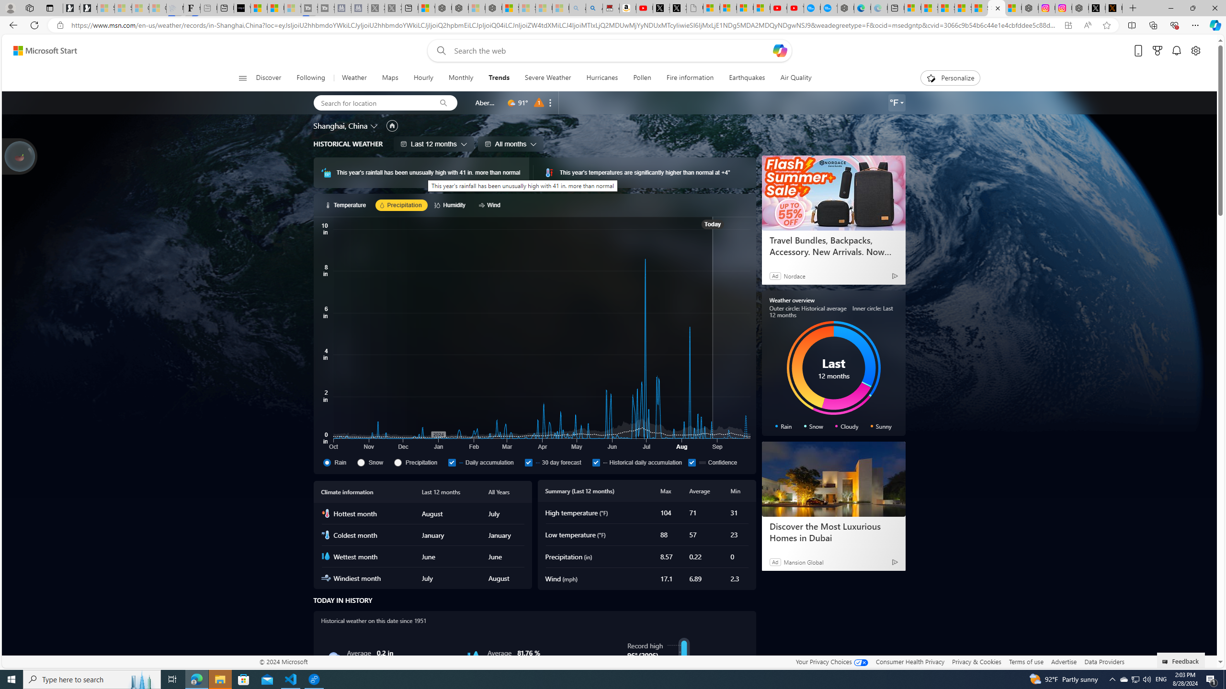 The width and height of the screenshot is (1226, 689). Describe the element at coordinates (338, 462) in the screenshot. I see `Rain` at that location.